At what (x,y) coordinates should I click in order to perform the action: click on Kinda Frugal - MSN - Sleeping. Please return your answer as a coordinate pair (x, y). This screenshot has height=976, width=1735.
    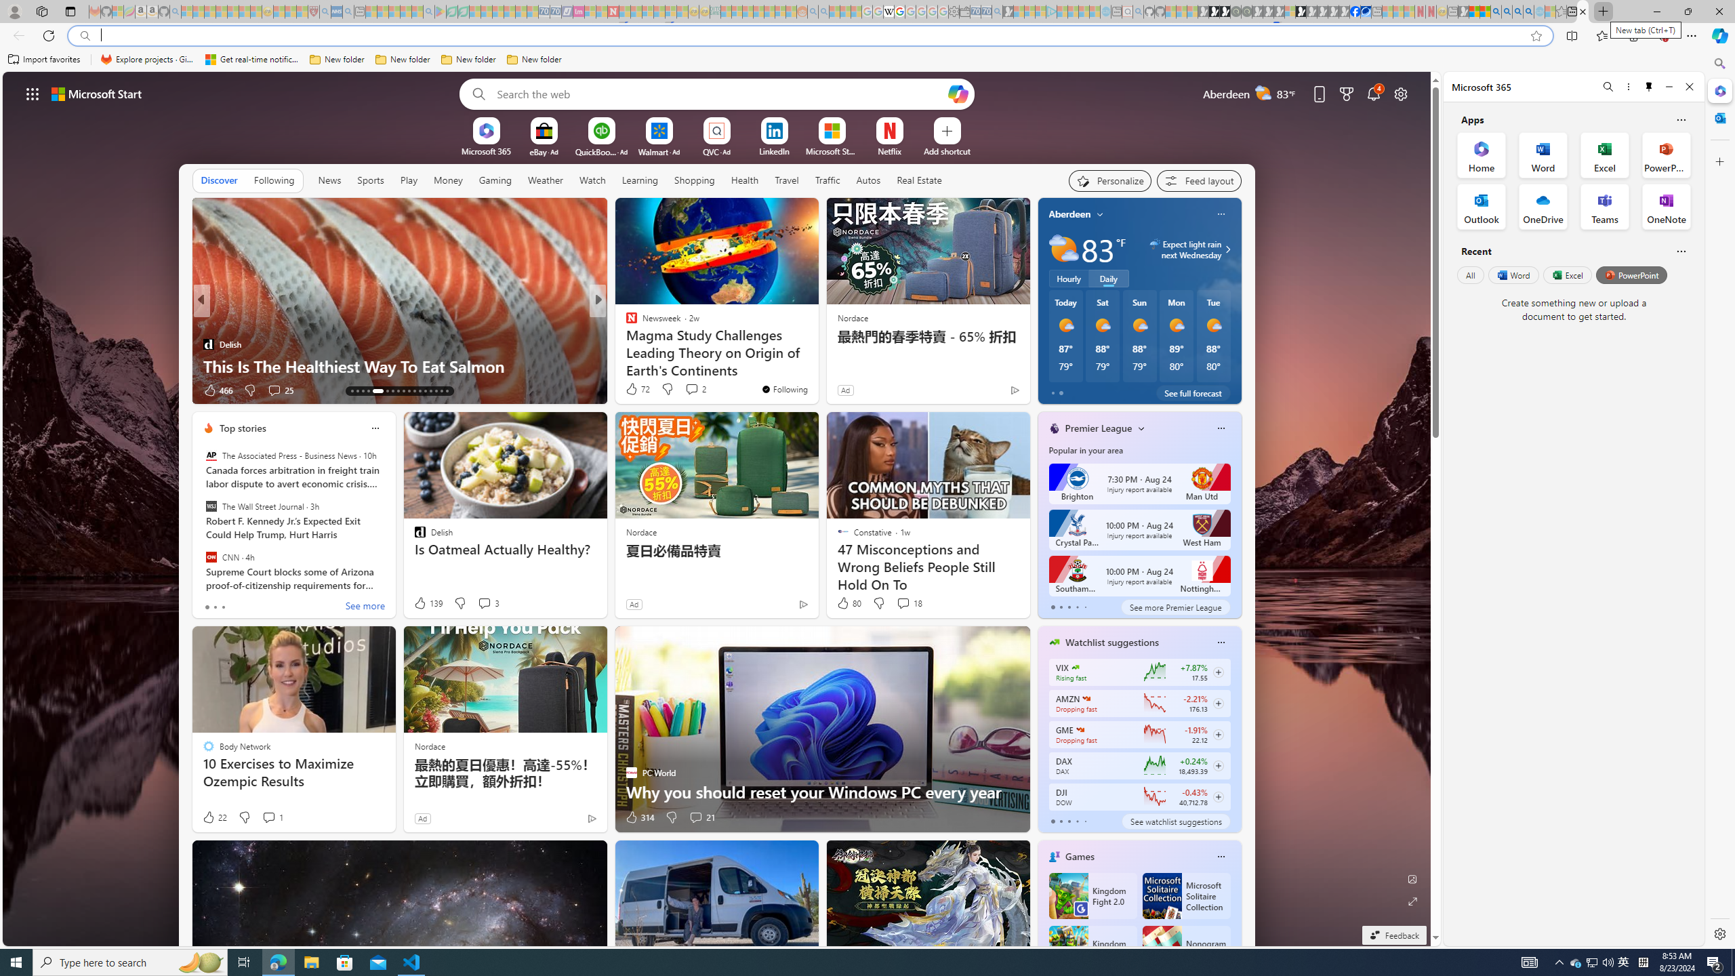
    Looking at the image, I should click on (769, 12).